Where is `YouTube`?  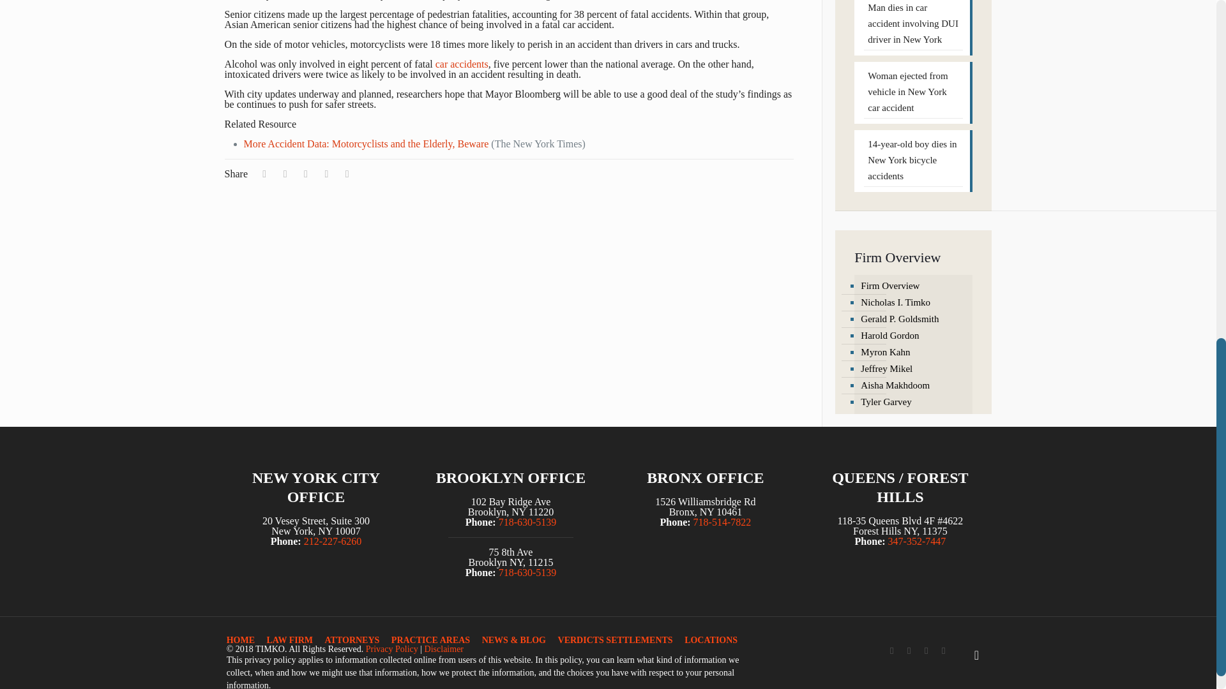
YouTube is located at coordinates (926, 651).